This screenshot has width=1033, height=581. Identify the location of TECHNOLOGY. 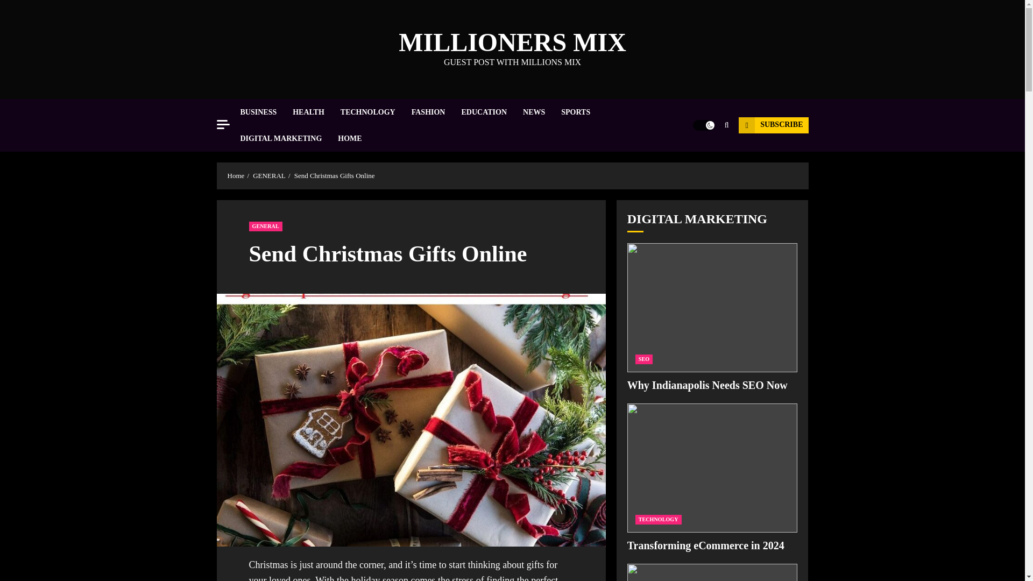
(376, 112).